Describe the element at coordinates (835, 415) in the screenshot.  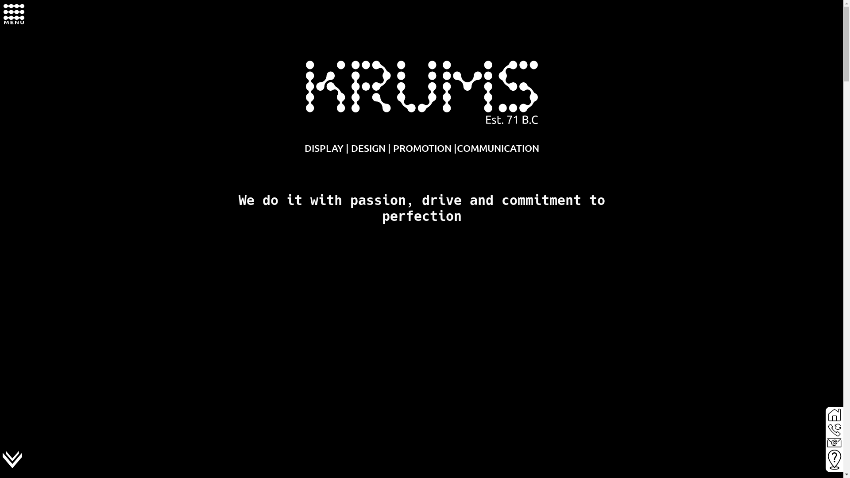
I see `RETURN TO HOME PAGE EXHITE` at that location.